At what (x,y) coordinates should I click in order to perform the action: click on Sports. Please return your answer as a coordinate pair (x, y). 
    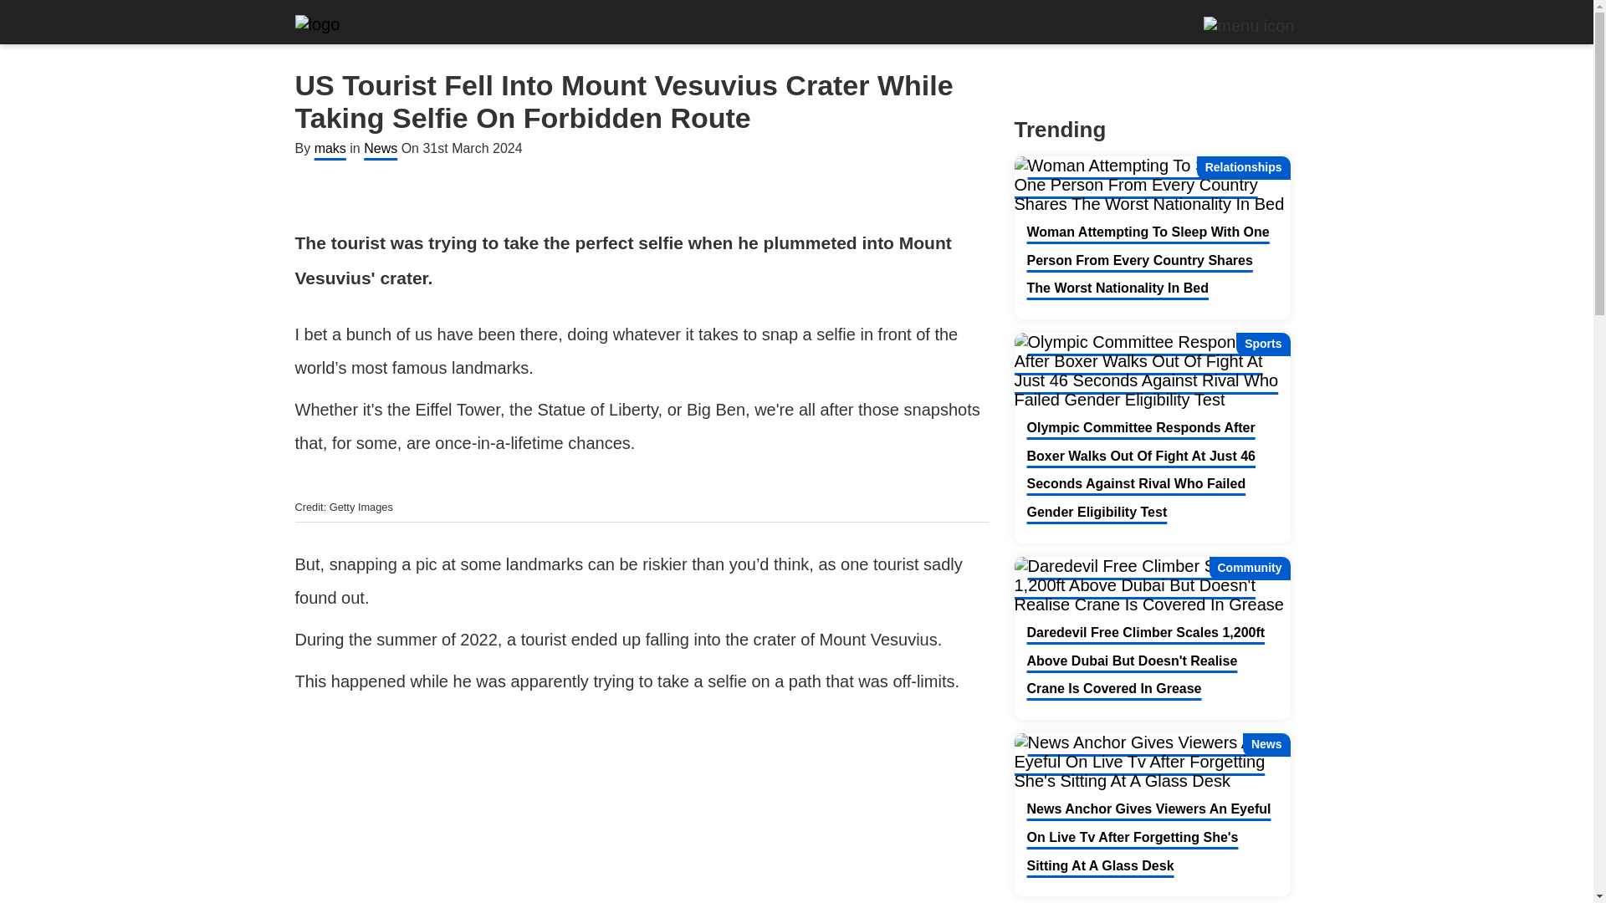
    Looking at the image, I should click on (1151, 371).